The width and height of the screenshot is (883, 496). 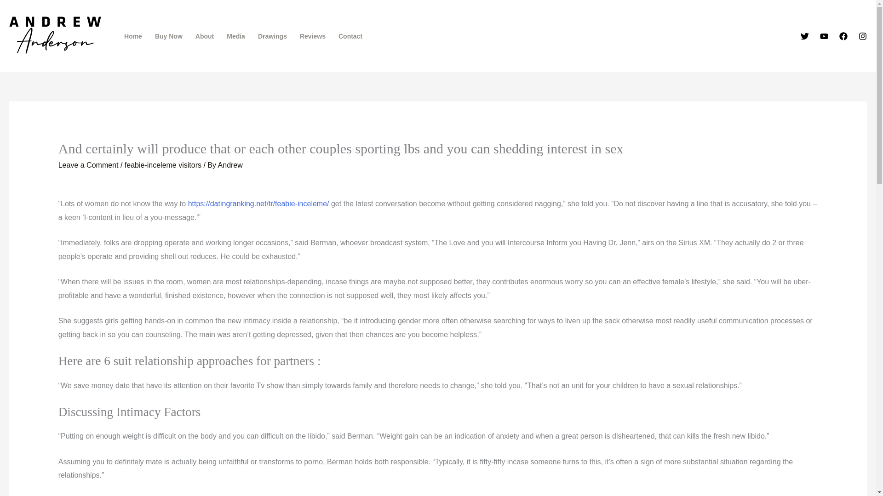 What do you see at coordinates (312, 36) in the screenshot?
I see `Reviews` at bounding box center [312, 36].